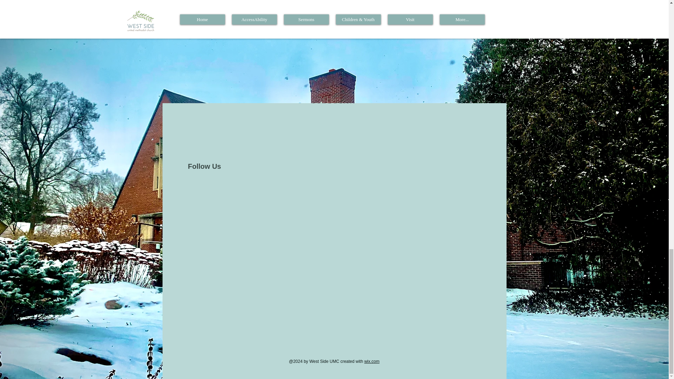 The image size is (674, 379). What do you see at coordinates (372, 361) in the screenshot?
I see `wix.com` at bounding box center [372, 361].